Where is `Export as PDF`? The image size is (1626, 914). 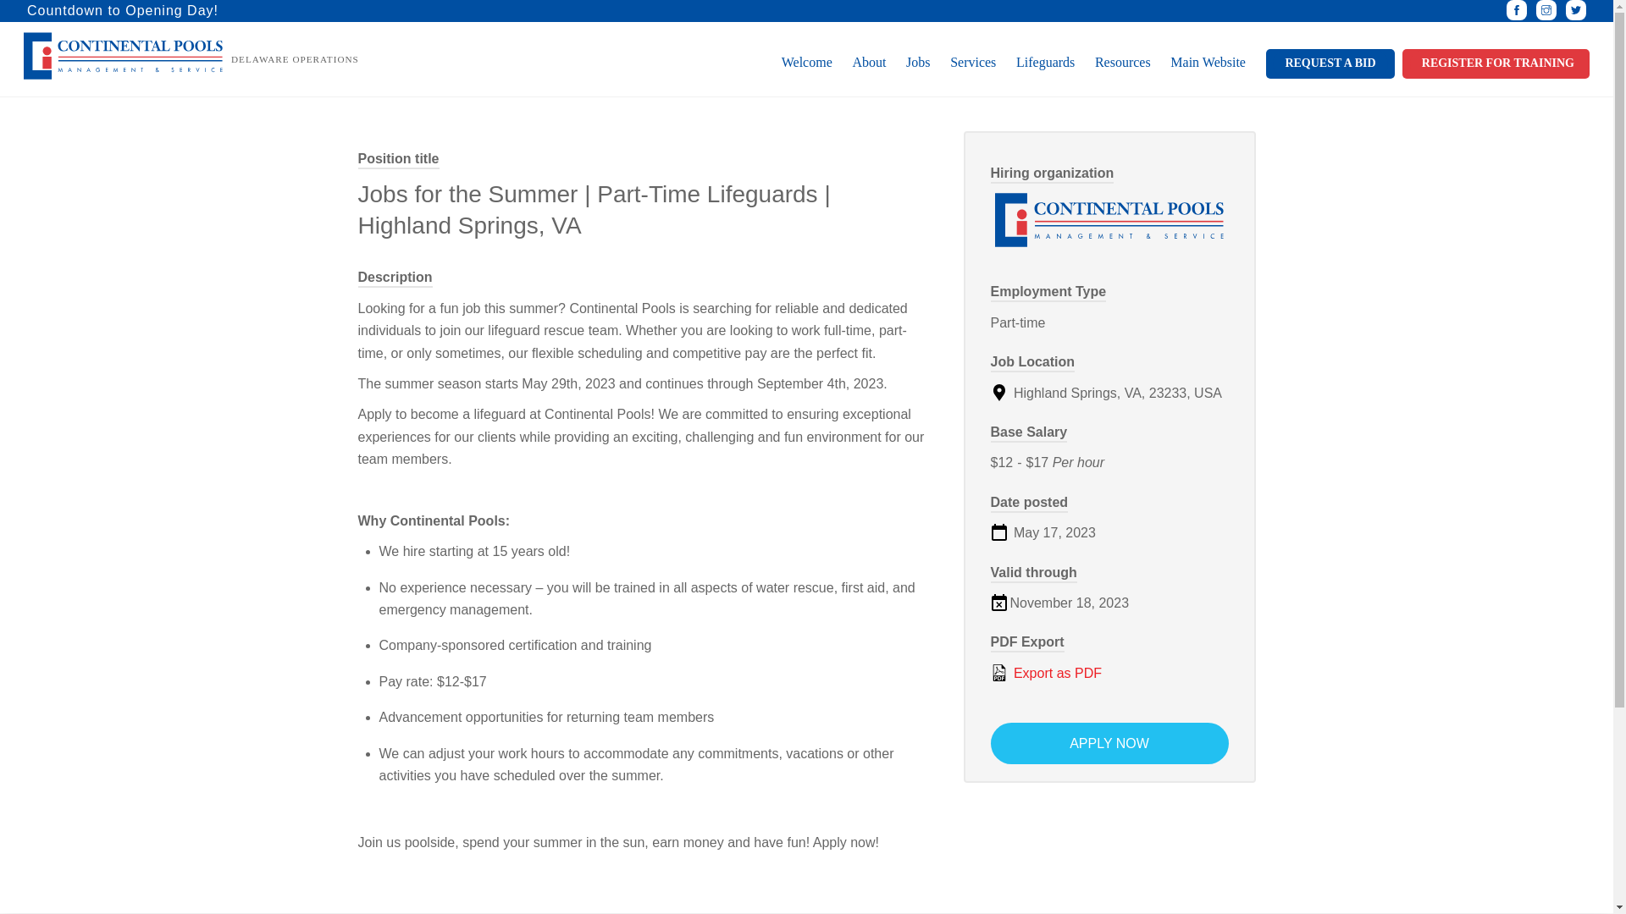 Export as PDF is located at coordinates (1109, 674).